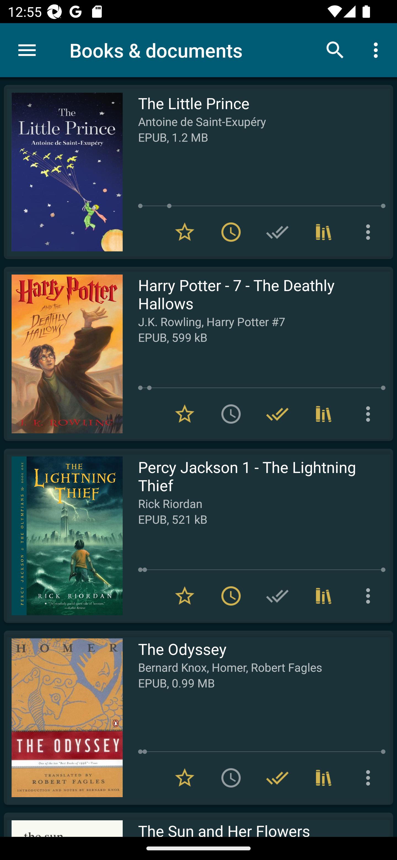 The height and width of the screenshot is (860, 397). What do you see at coordinates (277, 778) in the screenshot?
I see `Remove from Have read` at bounding box center [277, 778].